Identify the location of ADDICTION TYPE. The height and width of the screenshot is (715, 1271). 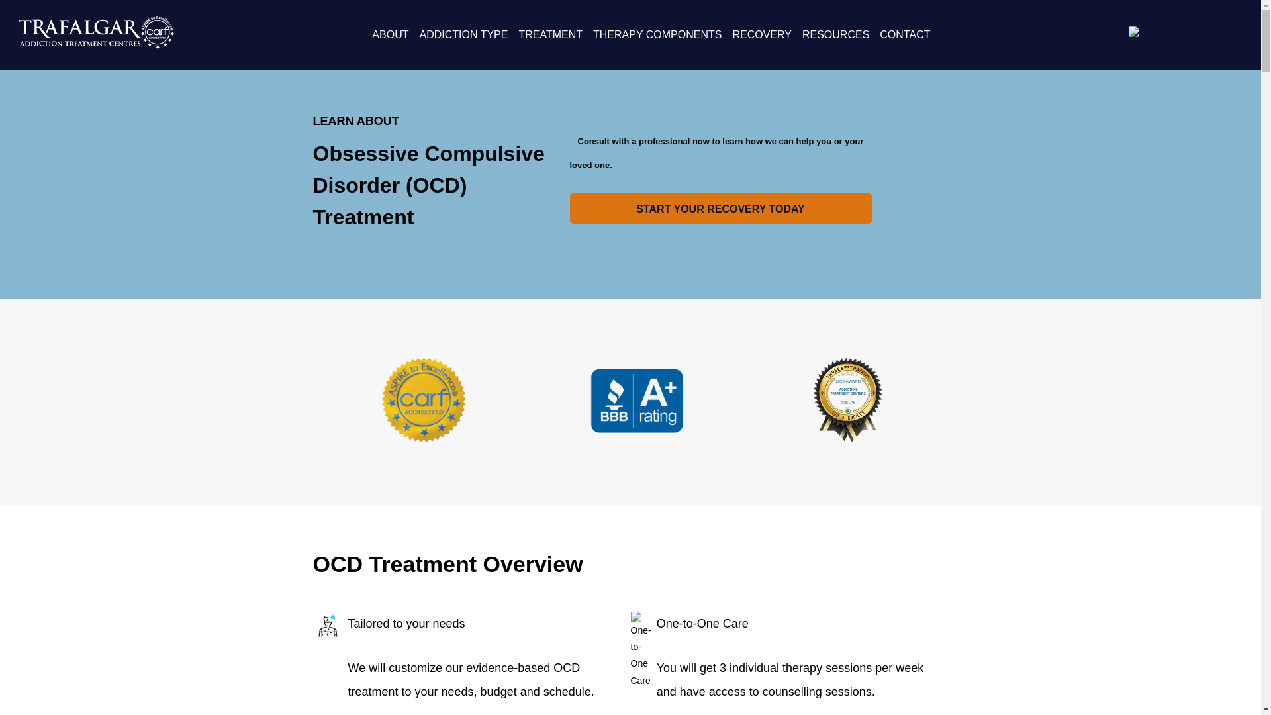
(463, 34).